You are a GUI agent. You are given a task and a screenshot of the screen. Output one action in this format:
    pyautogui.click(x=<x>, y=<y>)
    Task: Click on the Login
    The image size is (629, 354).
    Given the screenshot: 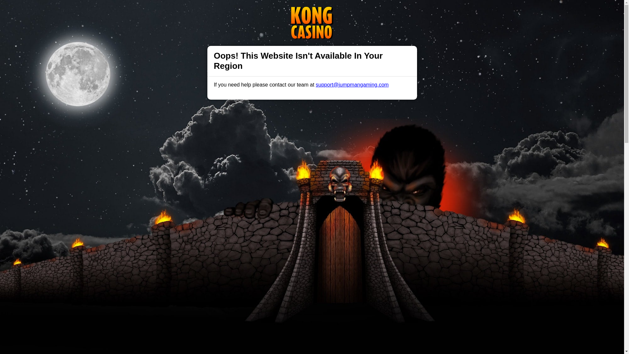 What is the action you would take?
    pyautogui.click(x=416, y=12)
    